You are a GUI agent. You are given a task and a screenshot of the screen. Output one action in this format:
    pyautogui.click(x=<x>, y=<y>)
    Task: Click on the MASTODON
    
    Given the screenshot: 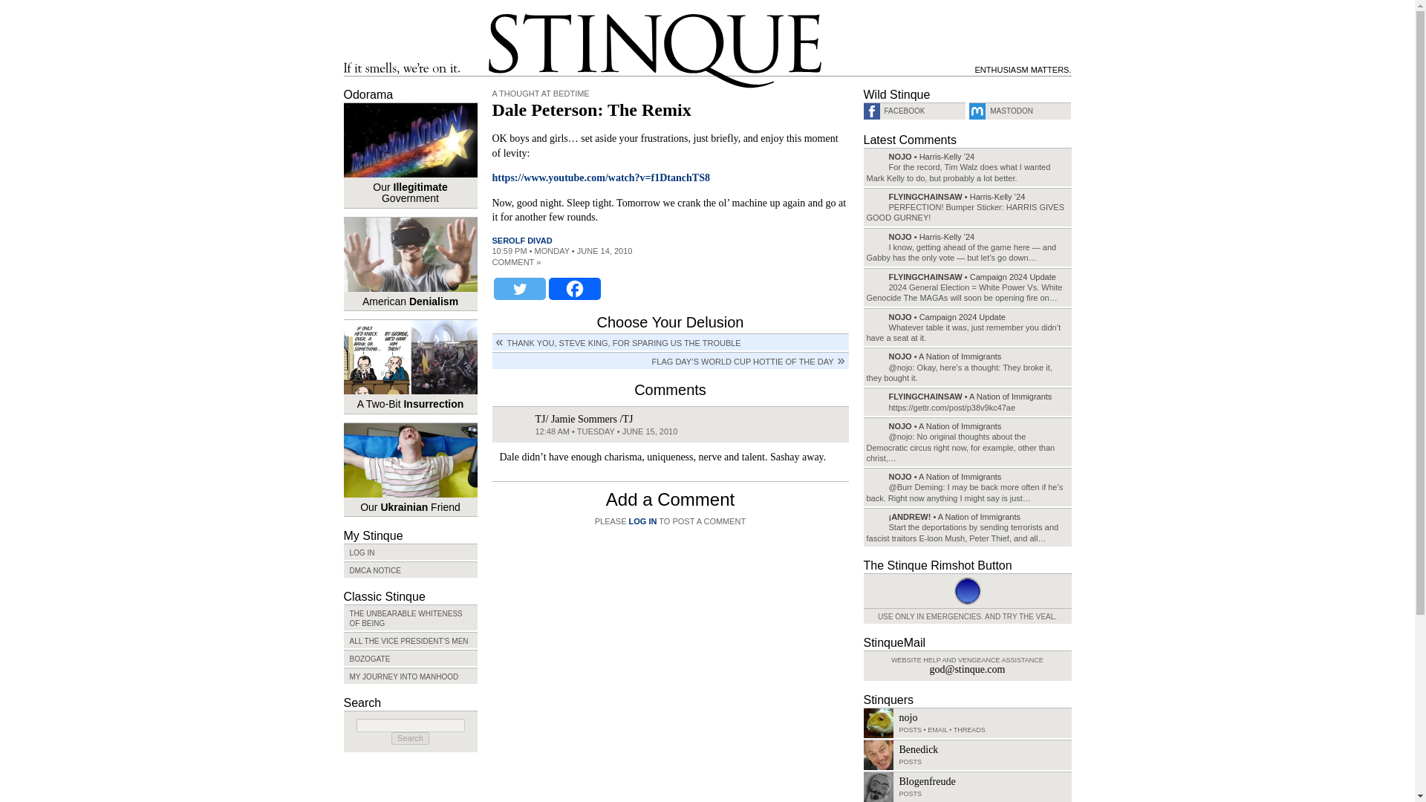 What is the action you would take?
    pyautogui.click(x=1020, y=111)
    